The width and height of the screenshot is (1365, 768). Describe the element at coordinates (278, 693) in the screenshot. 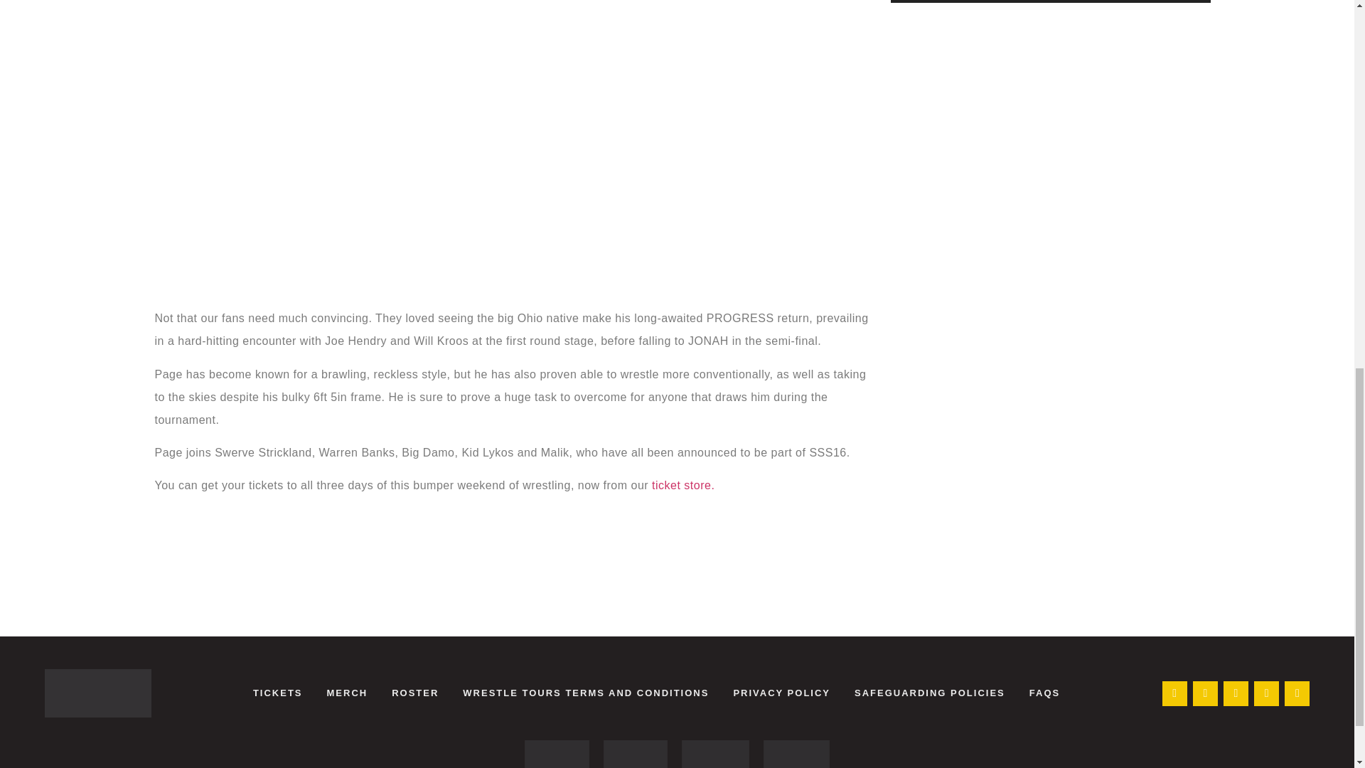

I see `TICKETS` at that location.